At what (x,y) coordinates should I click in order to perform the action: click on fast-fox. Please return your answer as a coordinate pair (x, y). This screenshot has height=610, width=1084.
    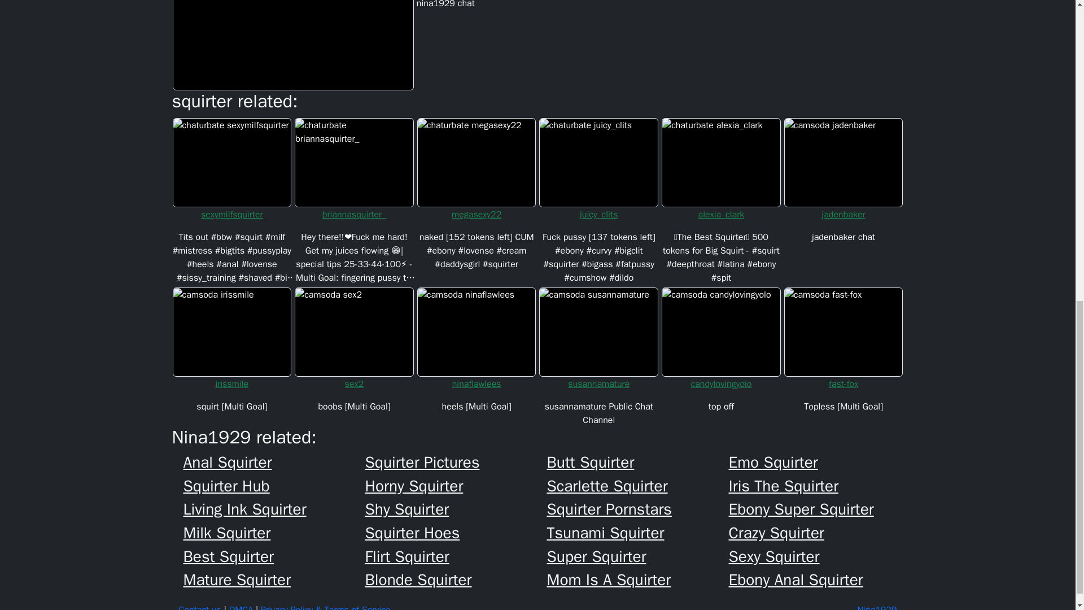
    Looking at the image, I should click on (843, 384).